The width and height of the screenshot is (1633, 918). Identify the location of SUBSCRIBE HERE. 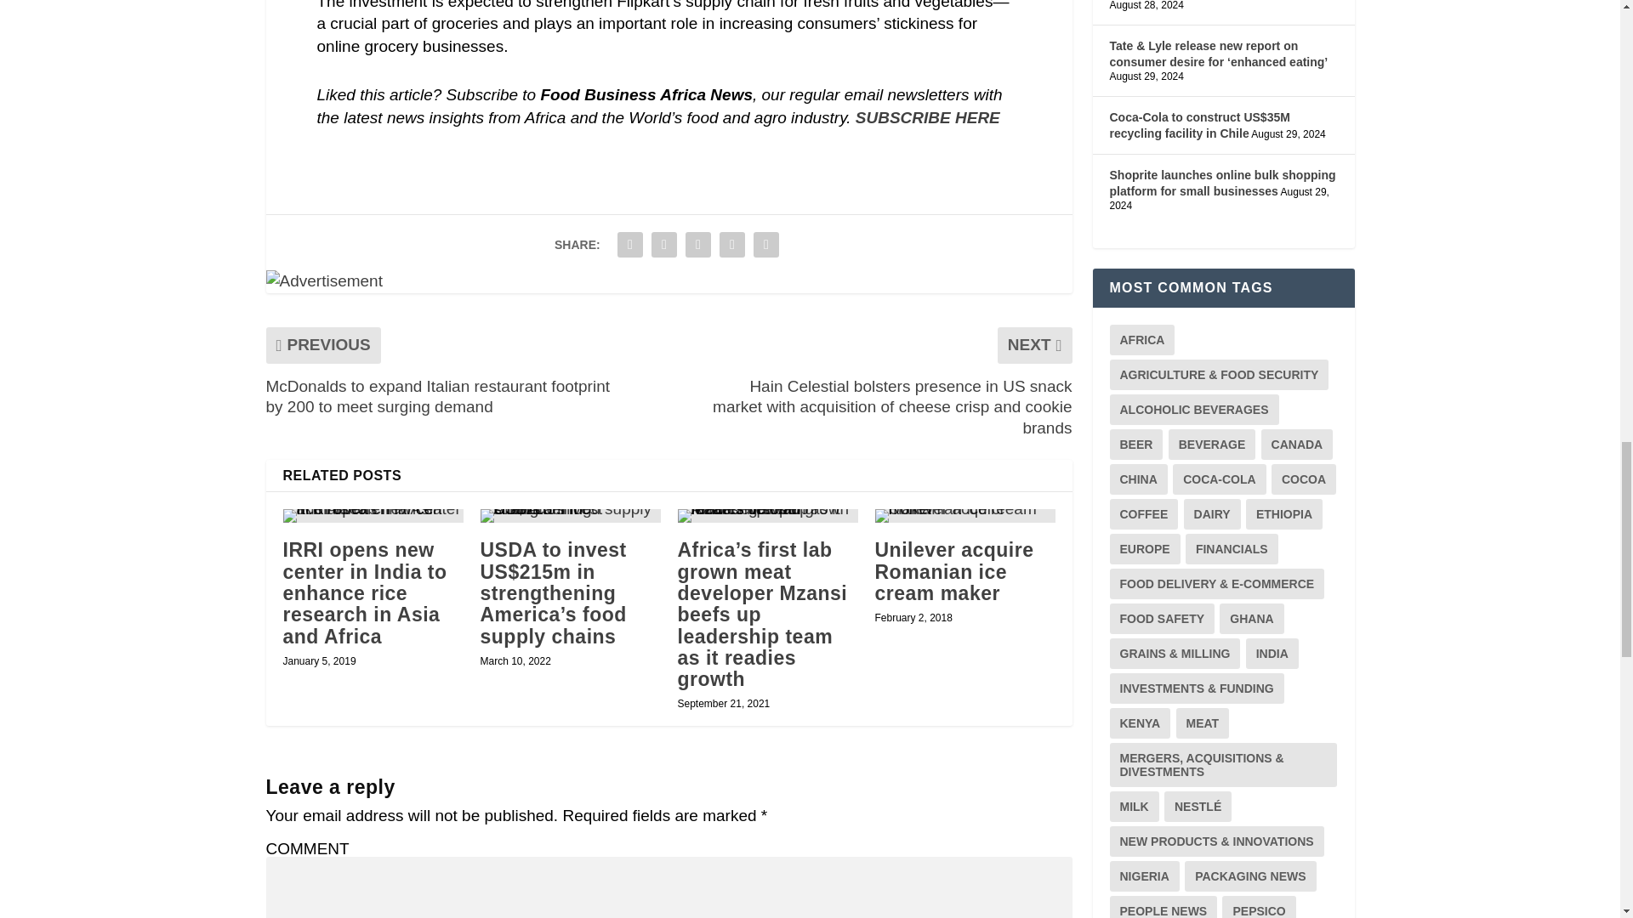
(927, 117).